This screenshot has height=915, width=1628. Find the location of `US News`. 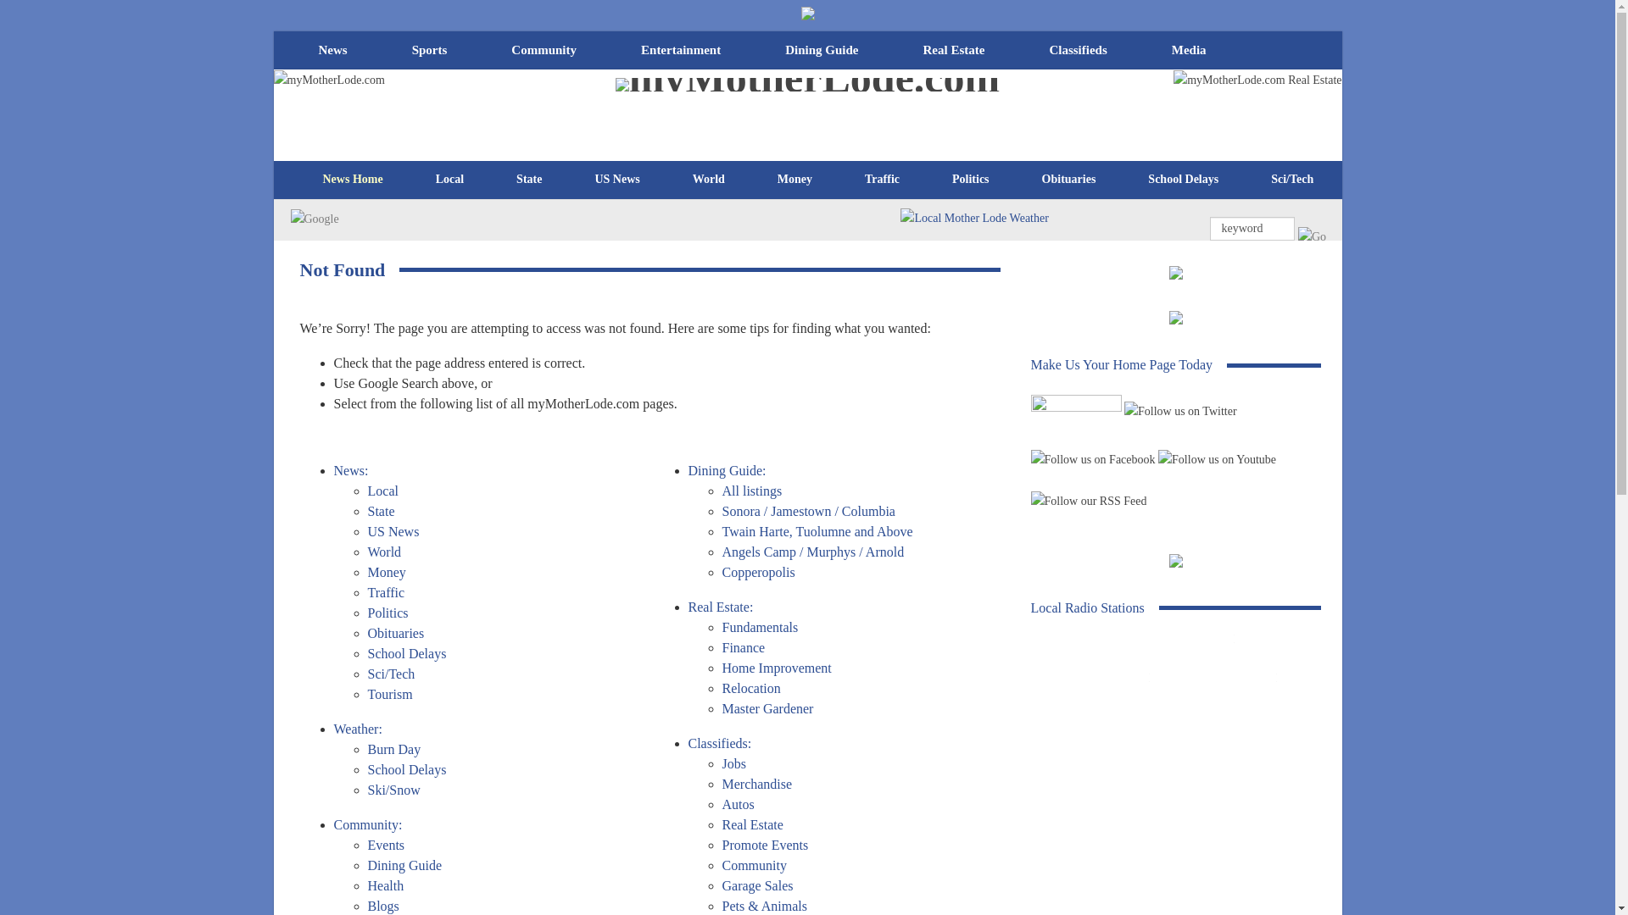

US News is located at coordinates (616, 179).